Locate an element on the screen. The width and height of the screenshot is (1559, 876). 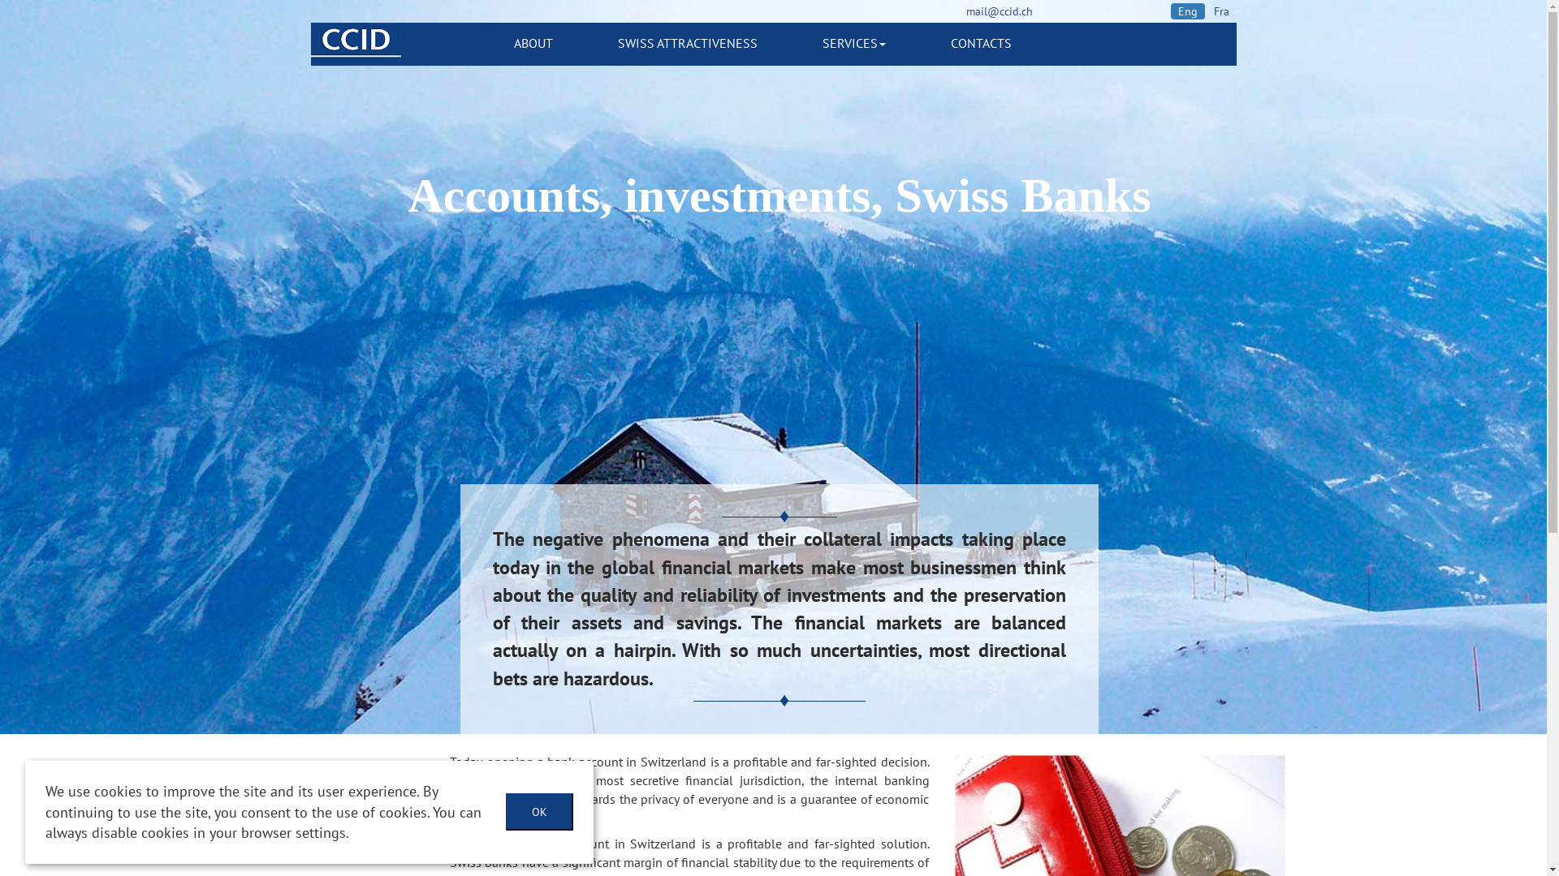
CONTACTS is located at coordinates (981, 44).